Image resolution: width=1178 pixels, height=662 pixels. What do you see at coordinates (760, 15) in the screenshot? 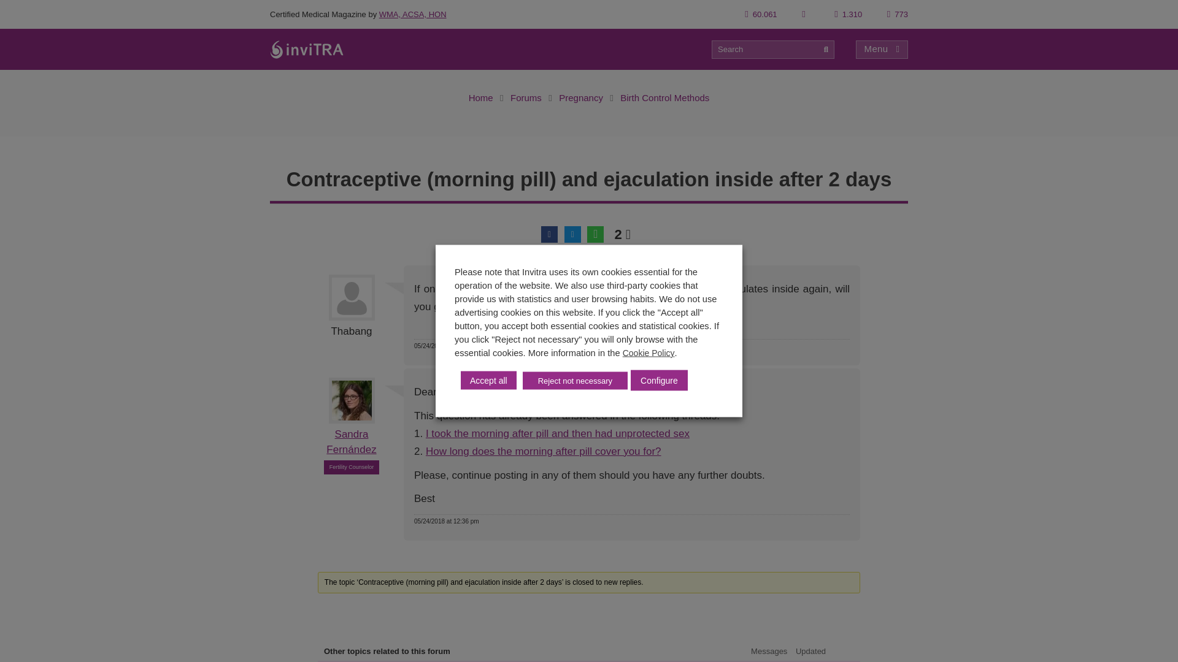
I see `60.061` at bounding box center [760, 15].